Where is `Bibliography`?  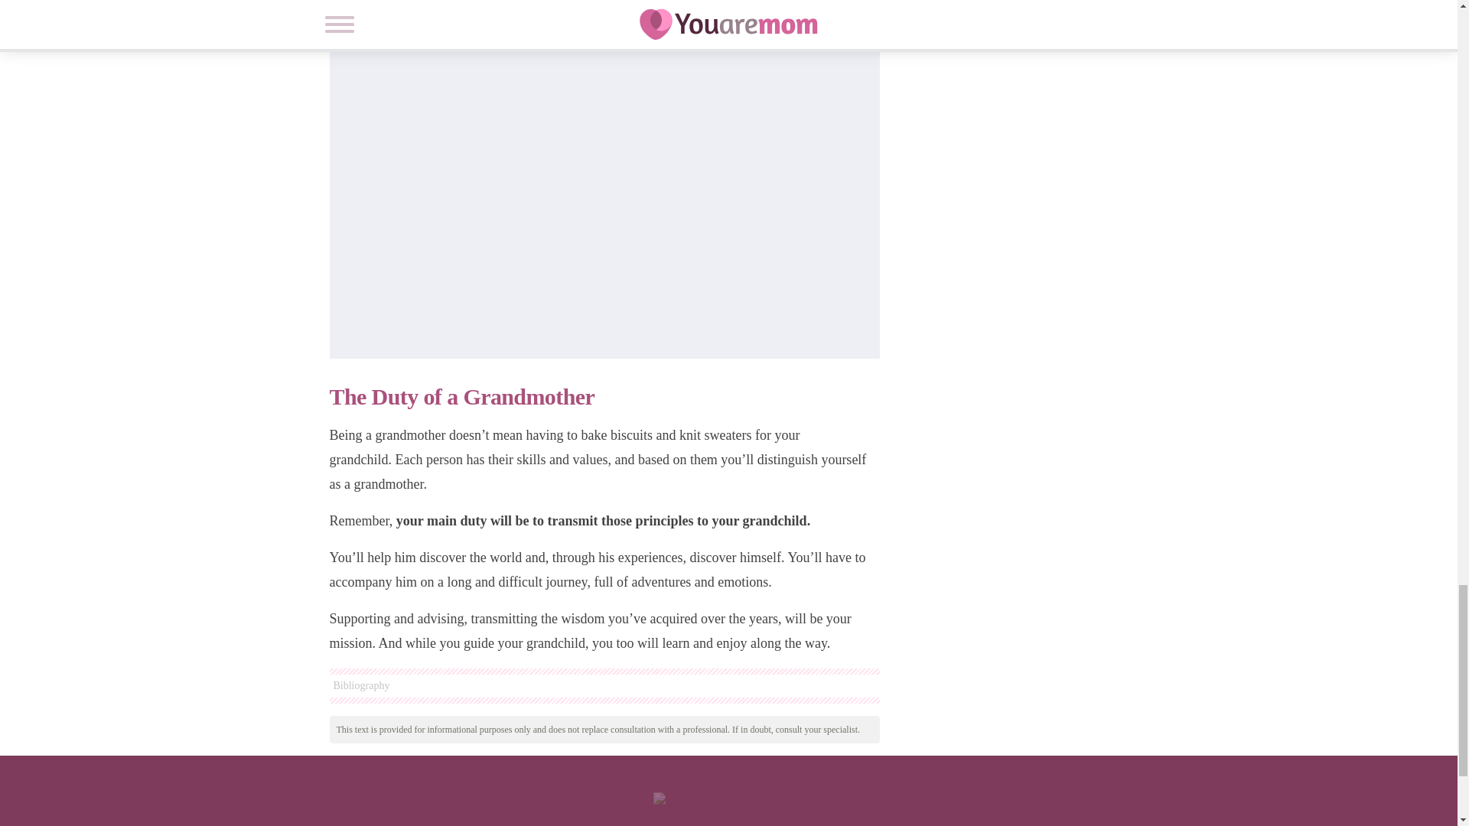 Bibliography is located at coordinates (604, 685).